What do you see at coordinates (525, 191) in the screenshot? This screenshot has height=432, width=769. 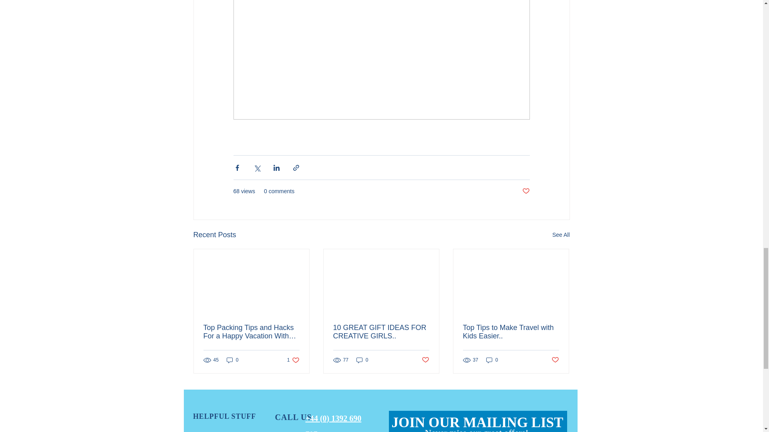 I see `Post not marked as liked` at bounding box center [525, 191].